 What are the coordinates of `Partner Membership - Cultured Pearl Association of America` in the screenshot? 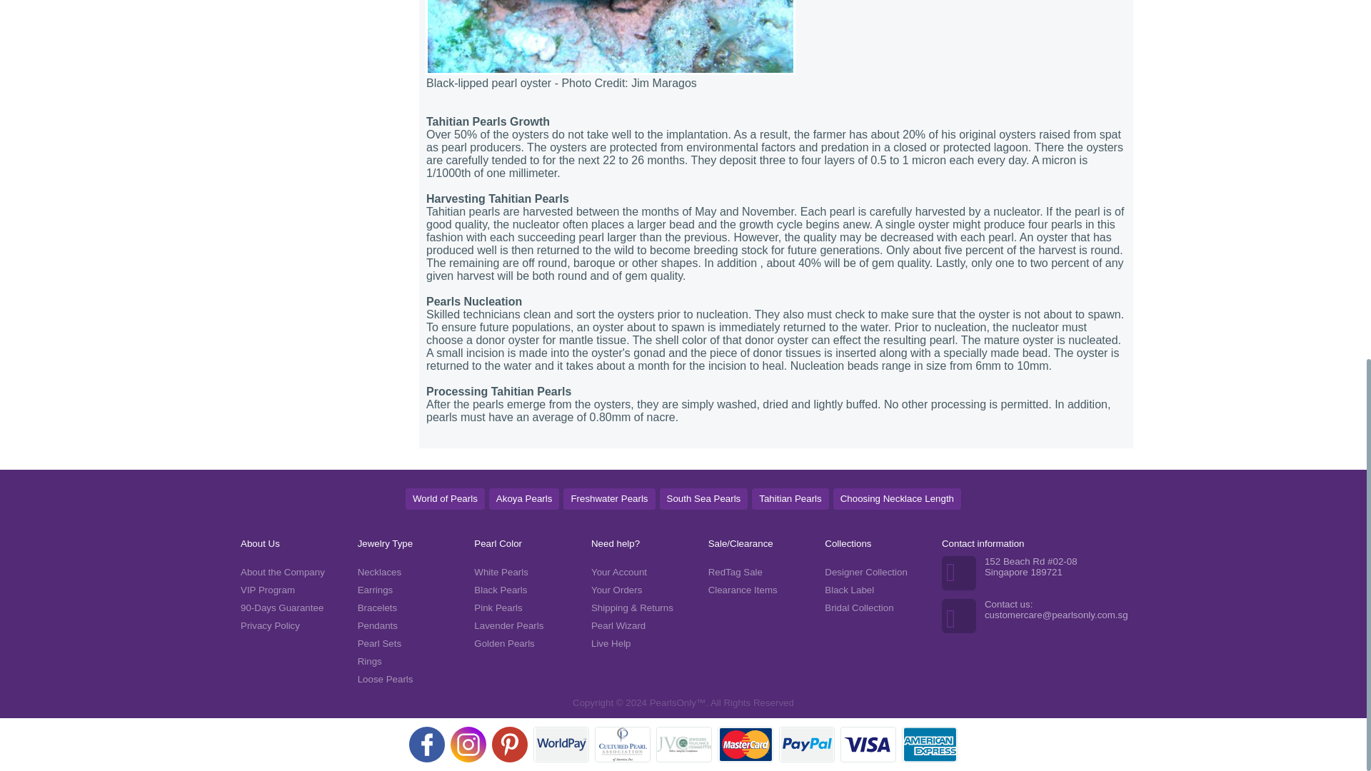 It's located at (623, 745).